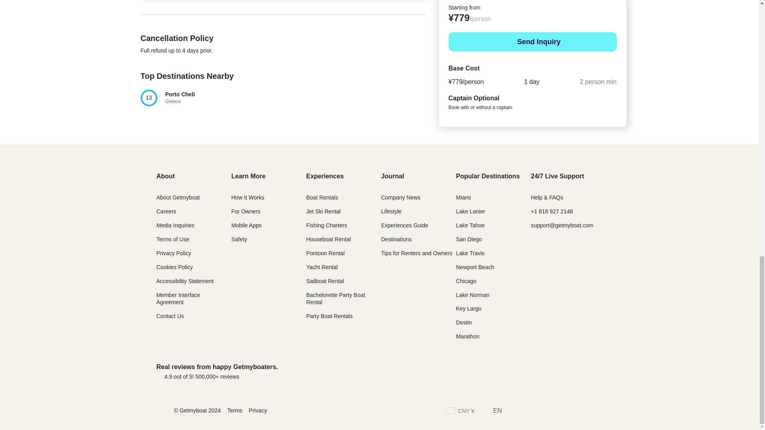 This screenshot has height=430, width=765. I want to click on YouTube, so click(598, 412).